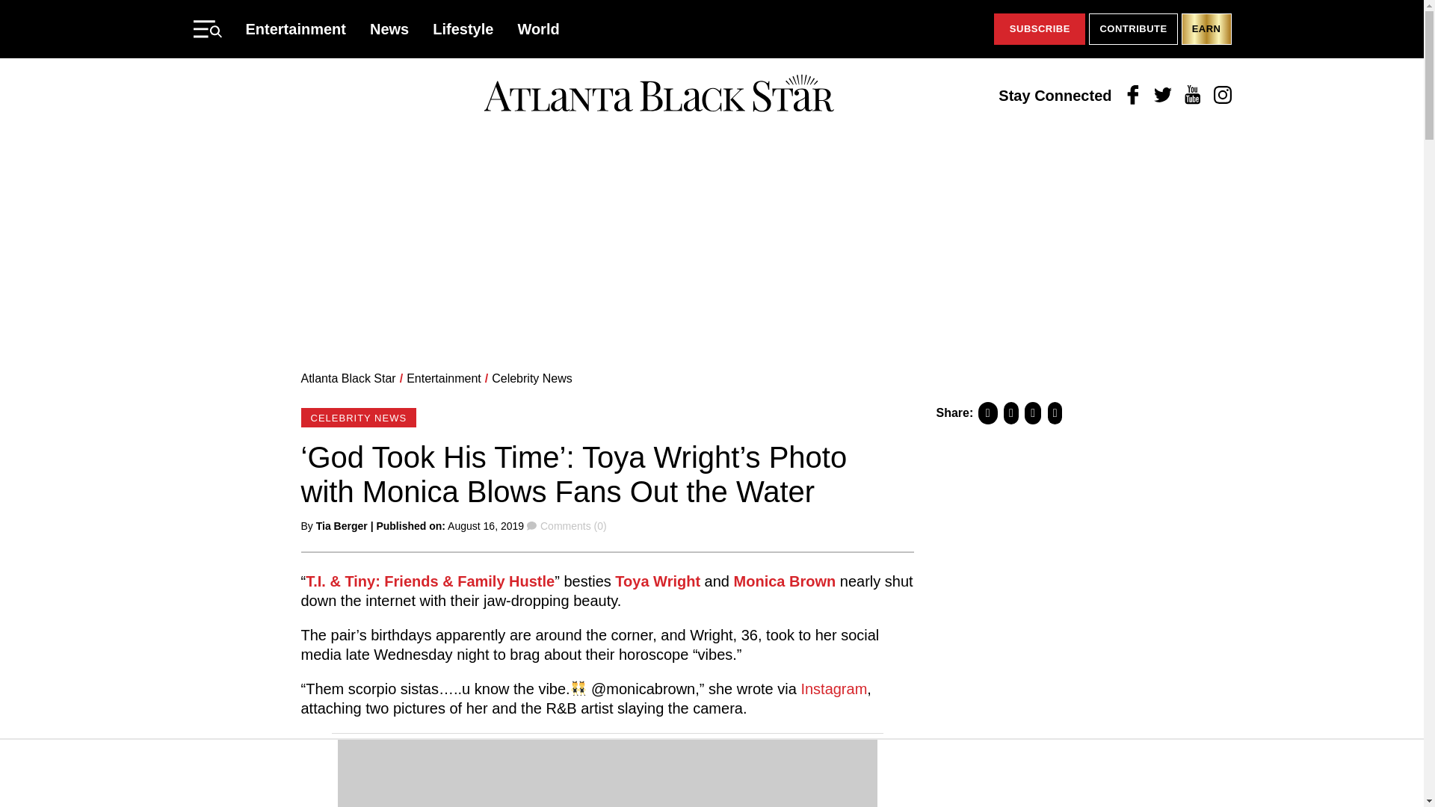 The width and height of the screenshot is (1435, 807). I want to click on EARN, so click(1206, 29).